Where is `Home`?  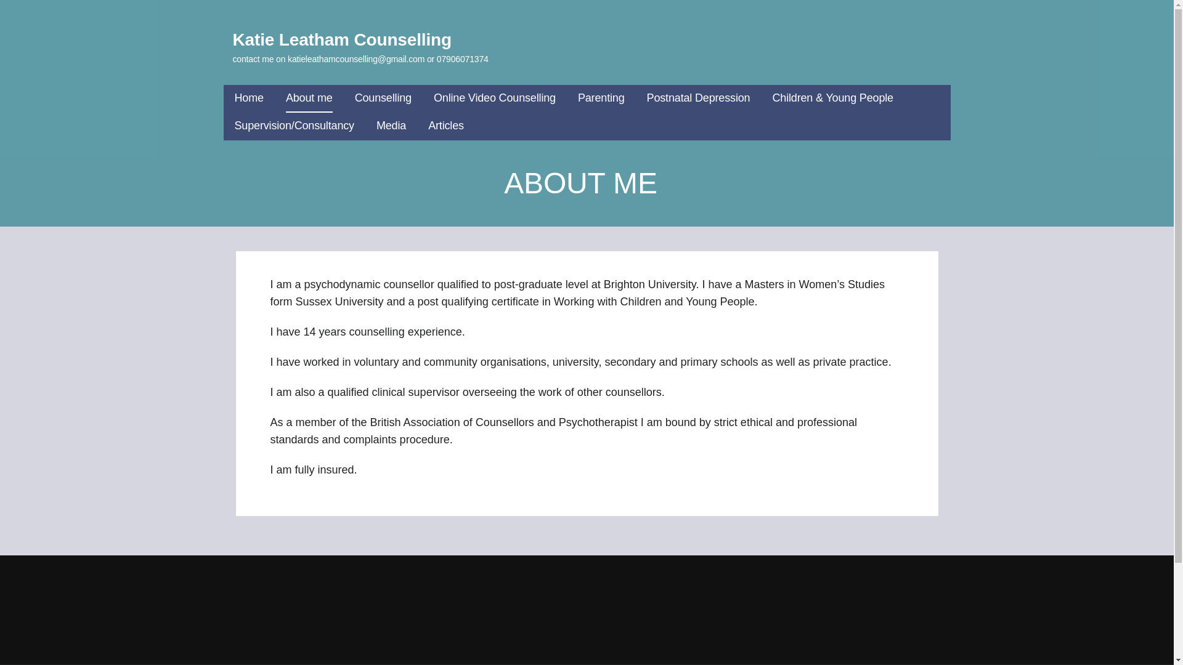
Home is located at coordinates (248, 99).